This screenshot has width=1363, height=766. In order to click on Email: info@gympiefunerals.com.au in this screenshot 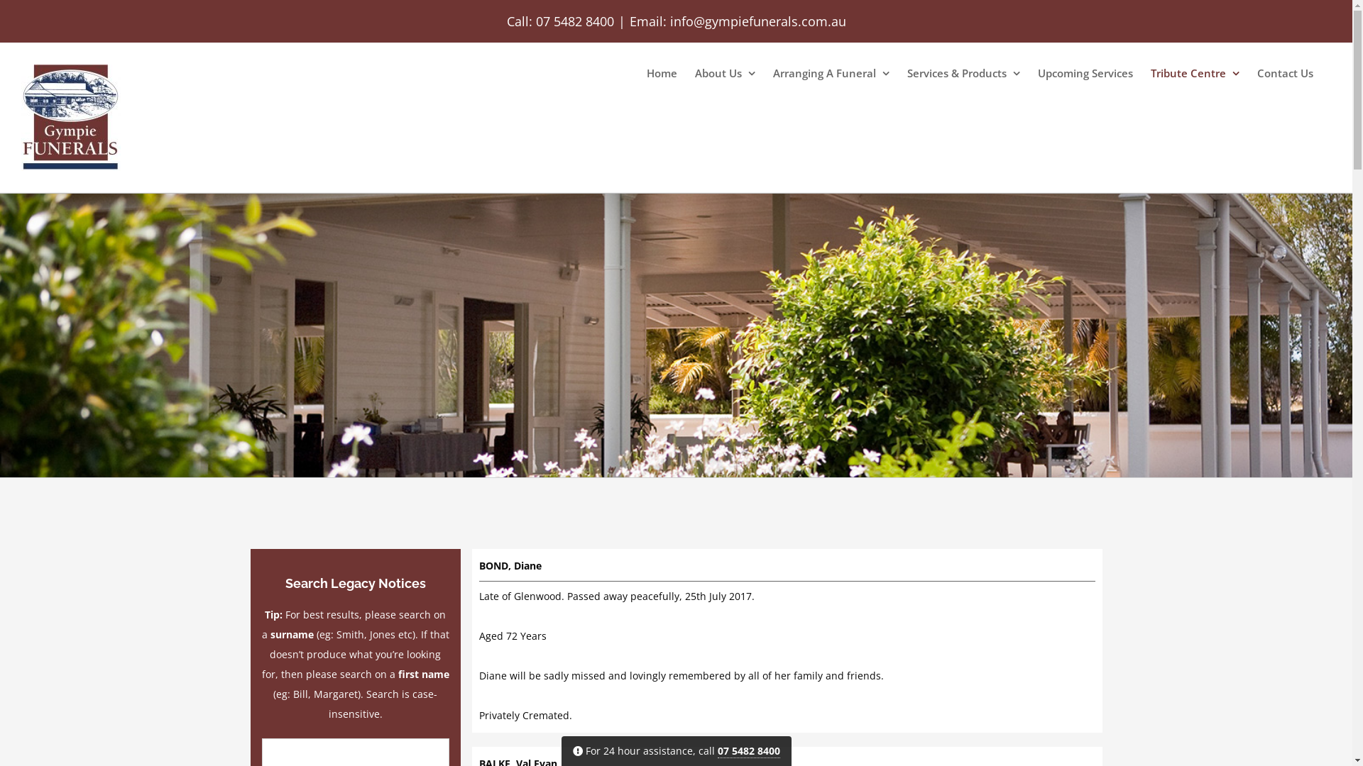, I will do `click(737, 21)`.